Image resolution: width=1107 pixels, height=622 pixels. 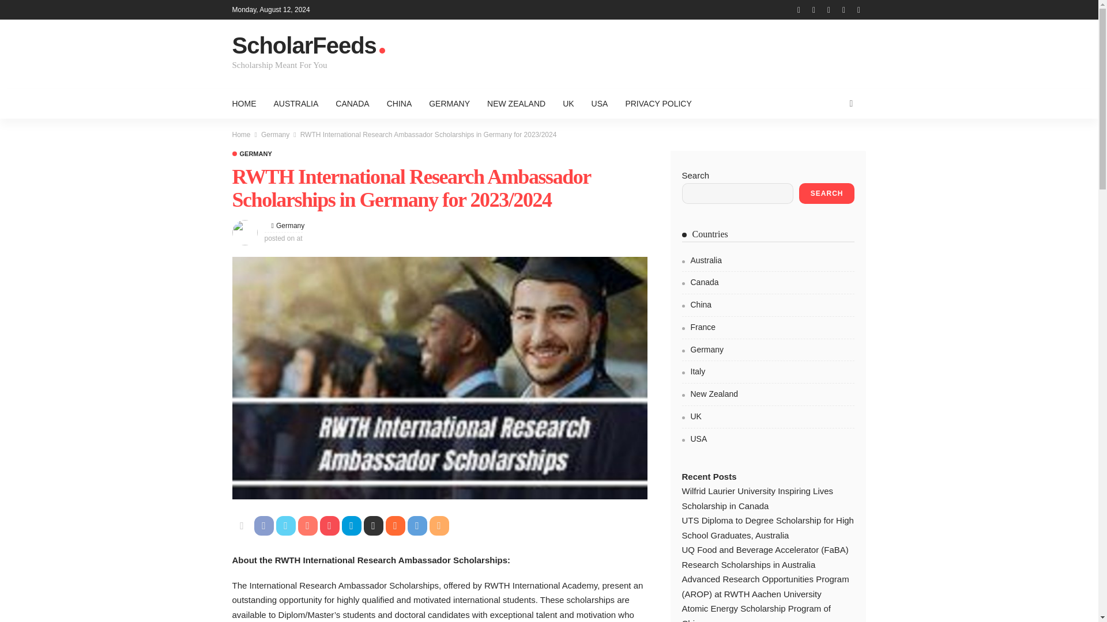 What do you see at coordinates (658, 104) in the screenshot?
I see `PRIVACY POLICY` at bounding box center [658, 104].